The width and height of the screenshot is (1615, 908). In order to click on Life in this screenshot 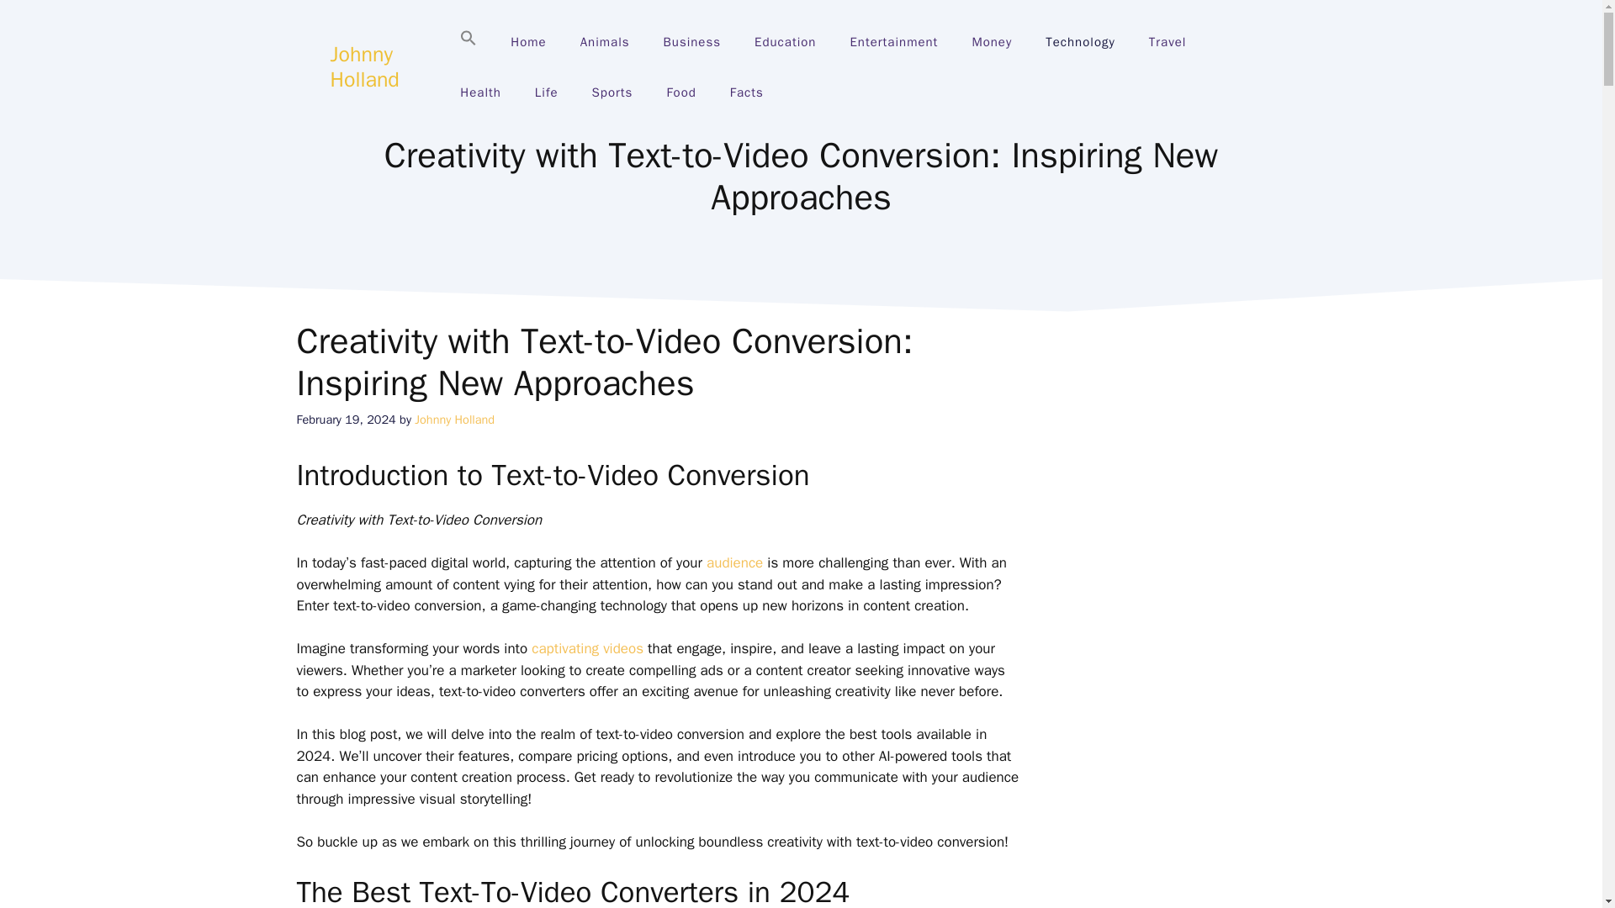, I will do `click(547, 92)`.